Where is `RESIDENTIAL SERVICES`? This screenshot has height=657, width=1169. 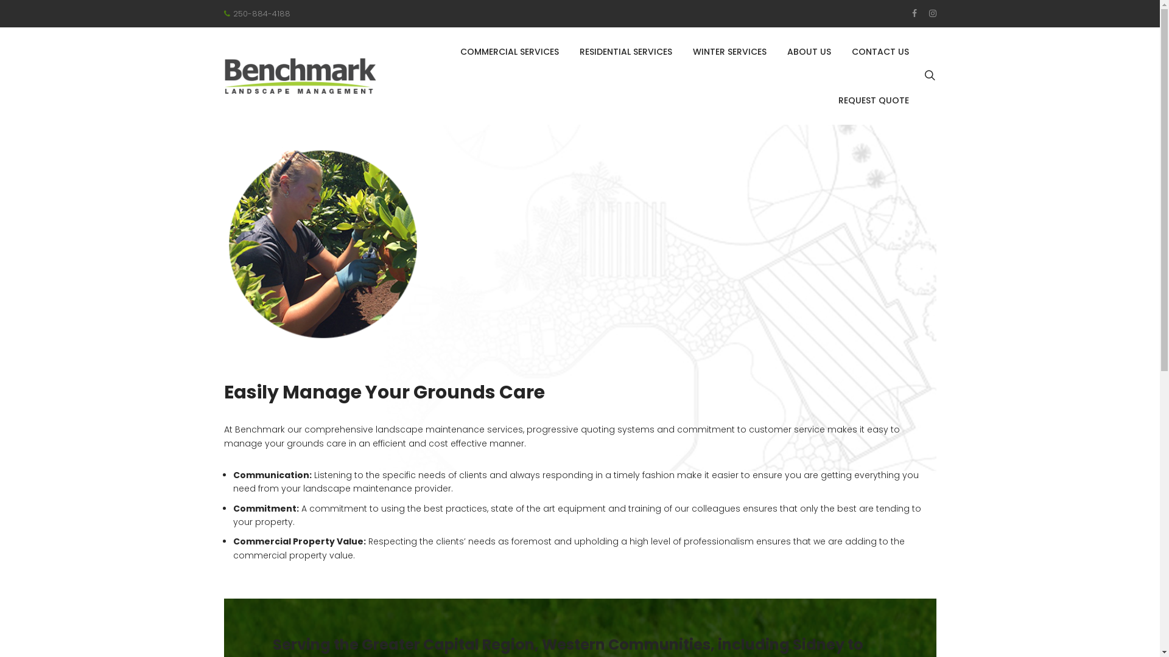 RESIDENTIAL SERVICES is located at coordinates (626, 52).